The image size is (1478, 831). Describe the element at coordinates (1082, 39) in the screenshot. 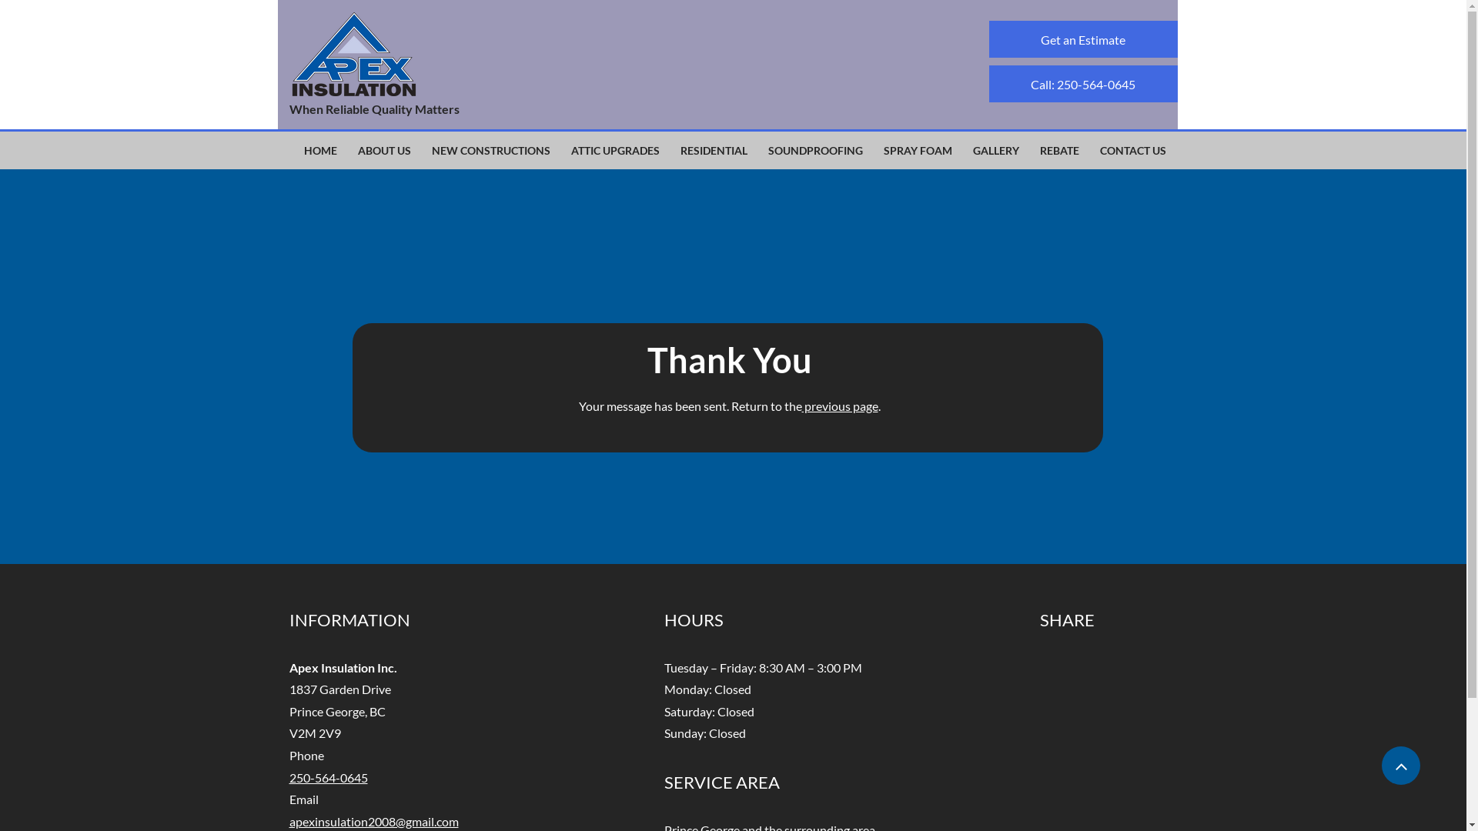

I see `Get an Estimate` at that location.